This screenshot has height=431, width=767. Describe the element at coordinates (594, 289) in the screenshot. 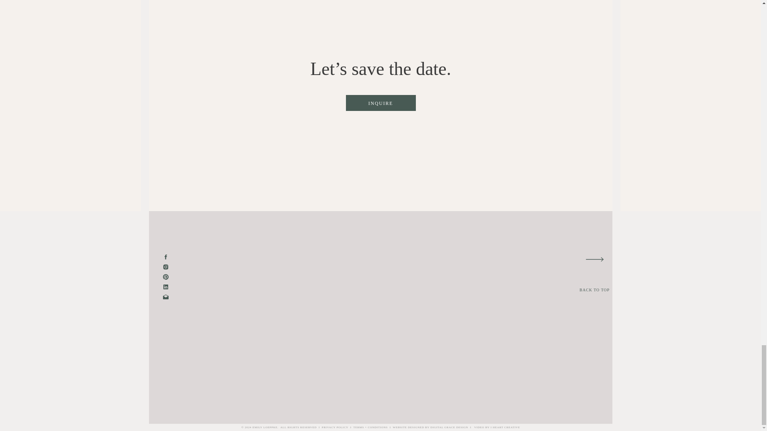

I see `BACK TO TOP` at that location.